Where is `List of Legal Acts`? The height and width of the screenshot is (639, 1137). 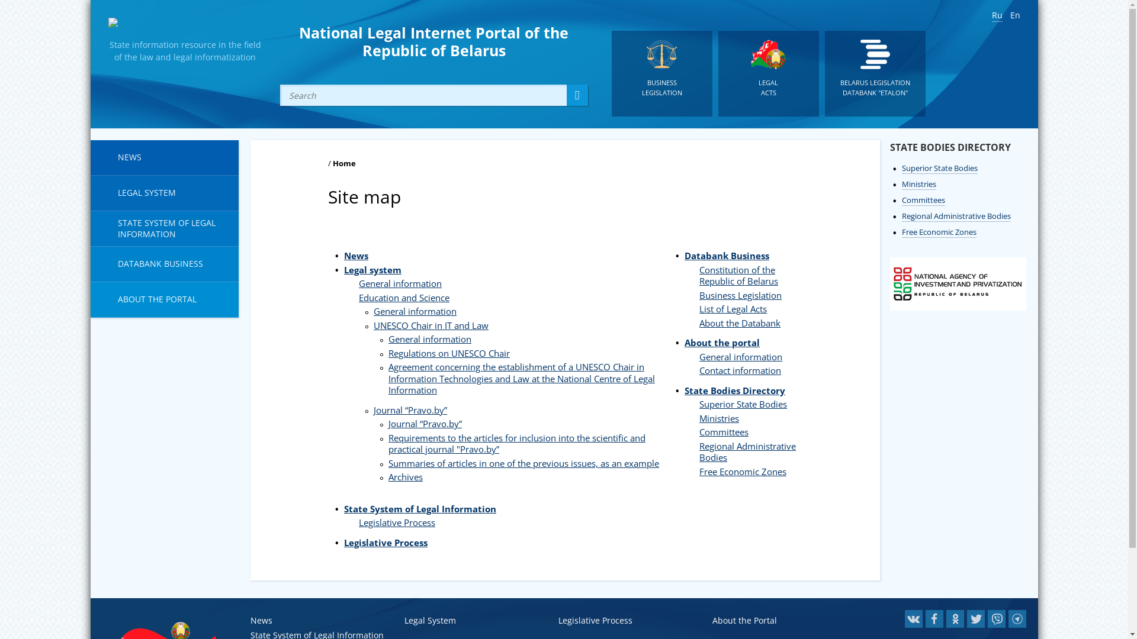
List of Legal Acts is located at coordinates (733, 309).